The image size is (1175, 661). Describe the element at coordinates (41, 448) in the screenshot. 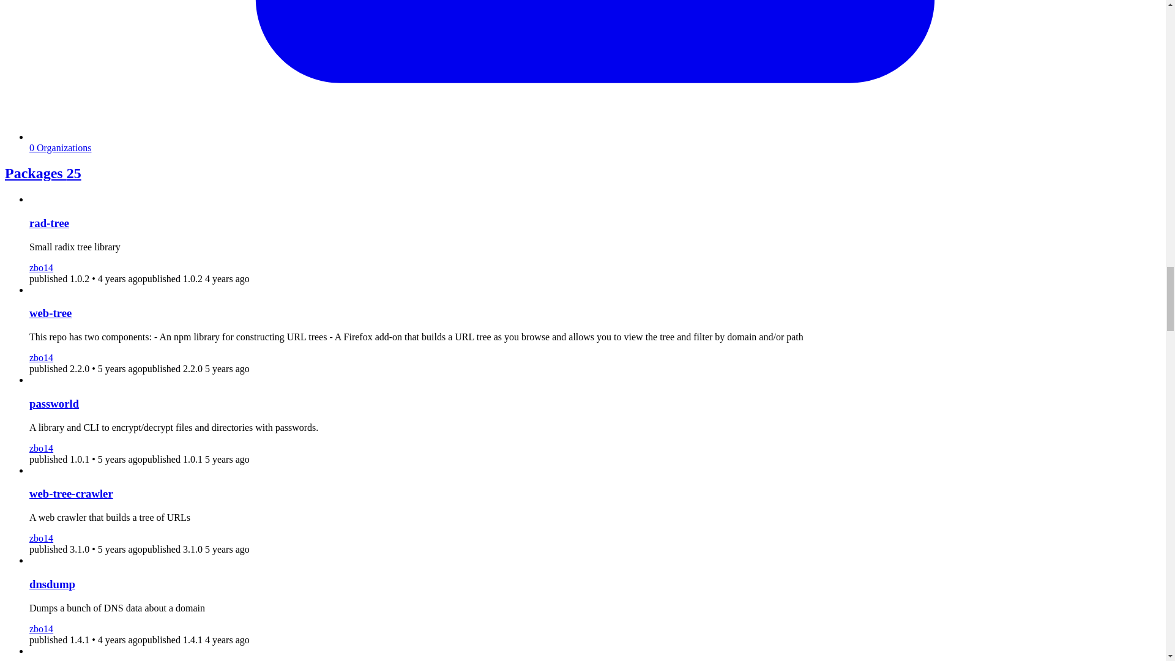

I see `zbo14` at that location.